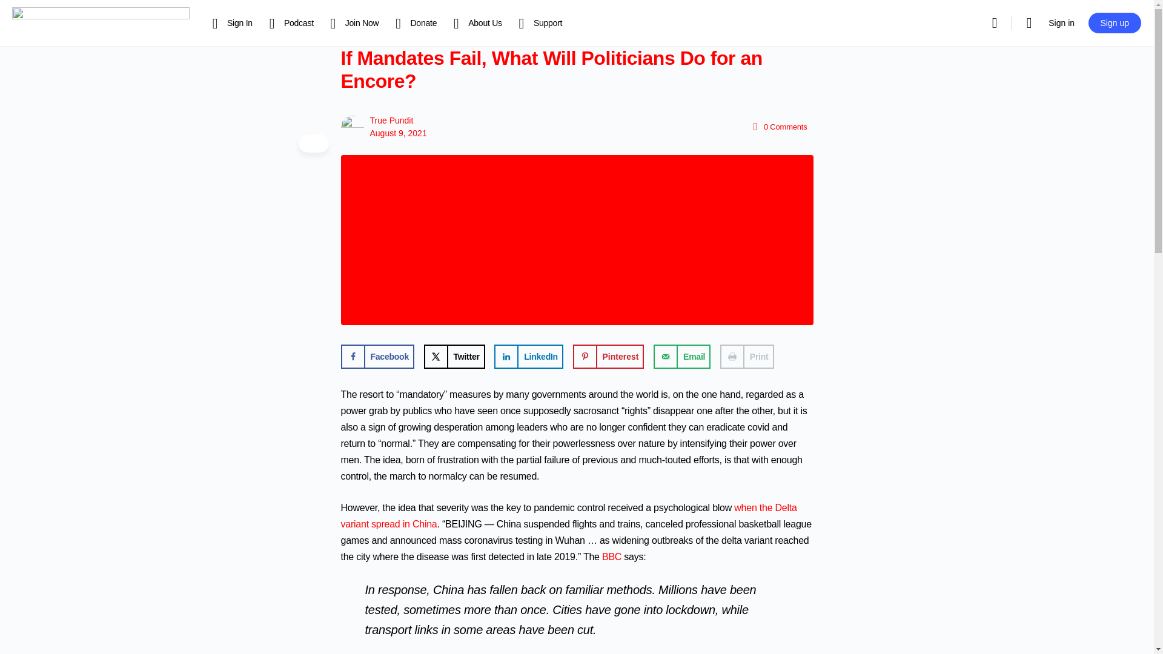  Describe the element at coordinates (230, 19) in the screenshot. I see `Home` at that location.